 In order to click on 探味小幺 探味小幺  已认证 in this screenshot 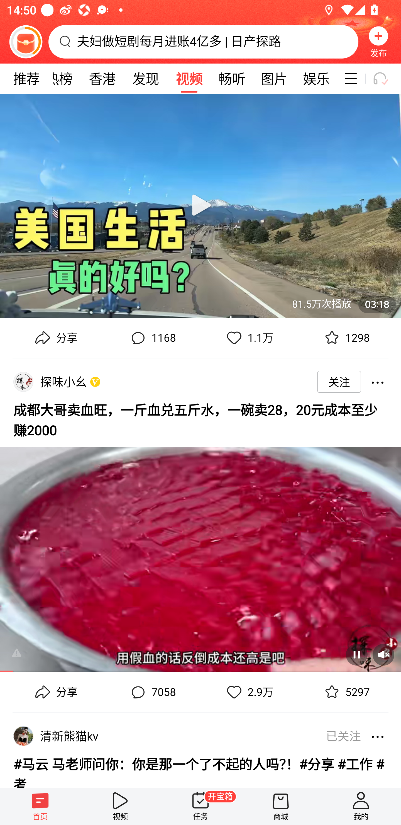, I will do `click(65, 381)`.